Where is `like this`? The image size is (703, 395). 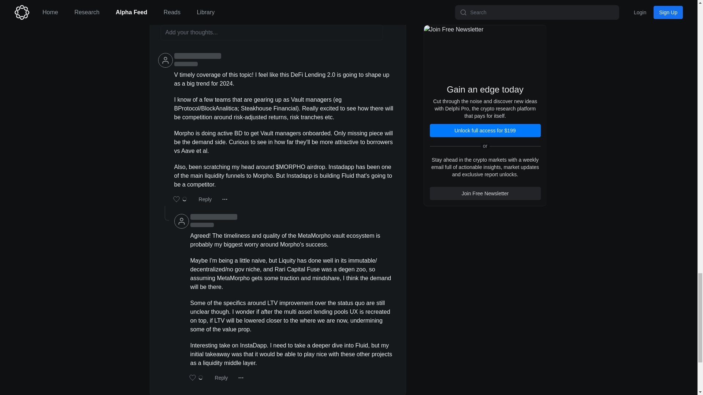
like this is located at coordinates (180, 199).